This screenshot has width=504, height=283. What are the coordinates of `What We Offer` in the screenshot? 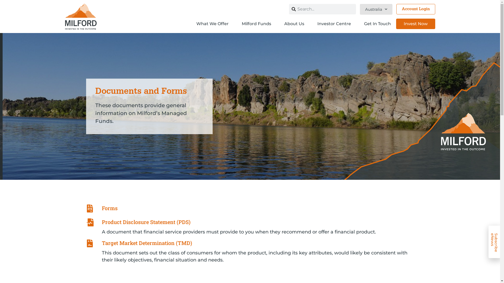 It's located at (214, 24).